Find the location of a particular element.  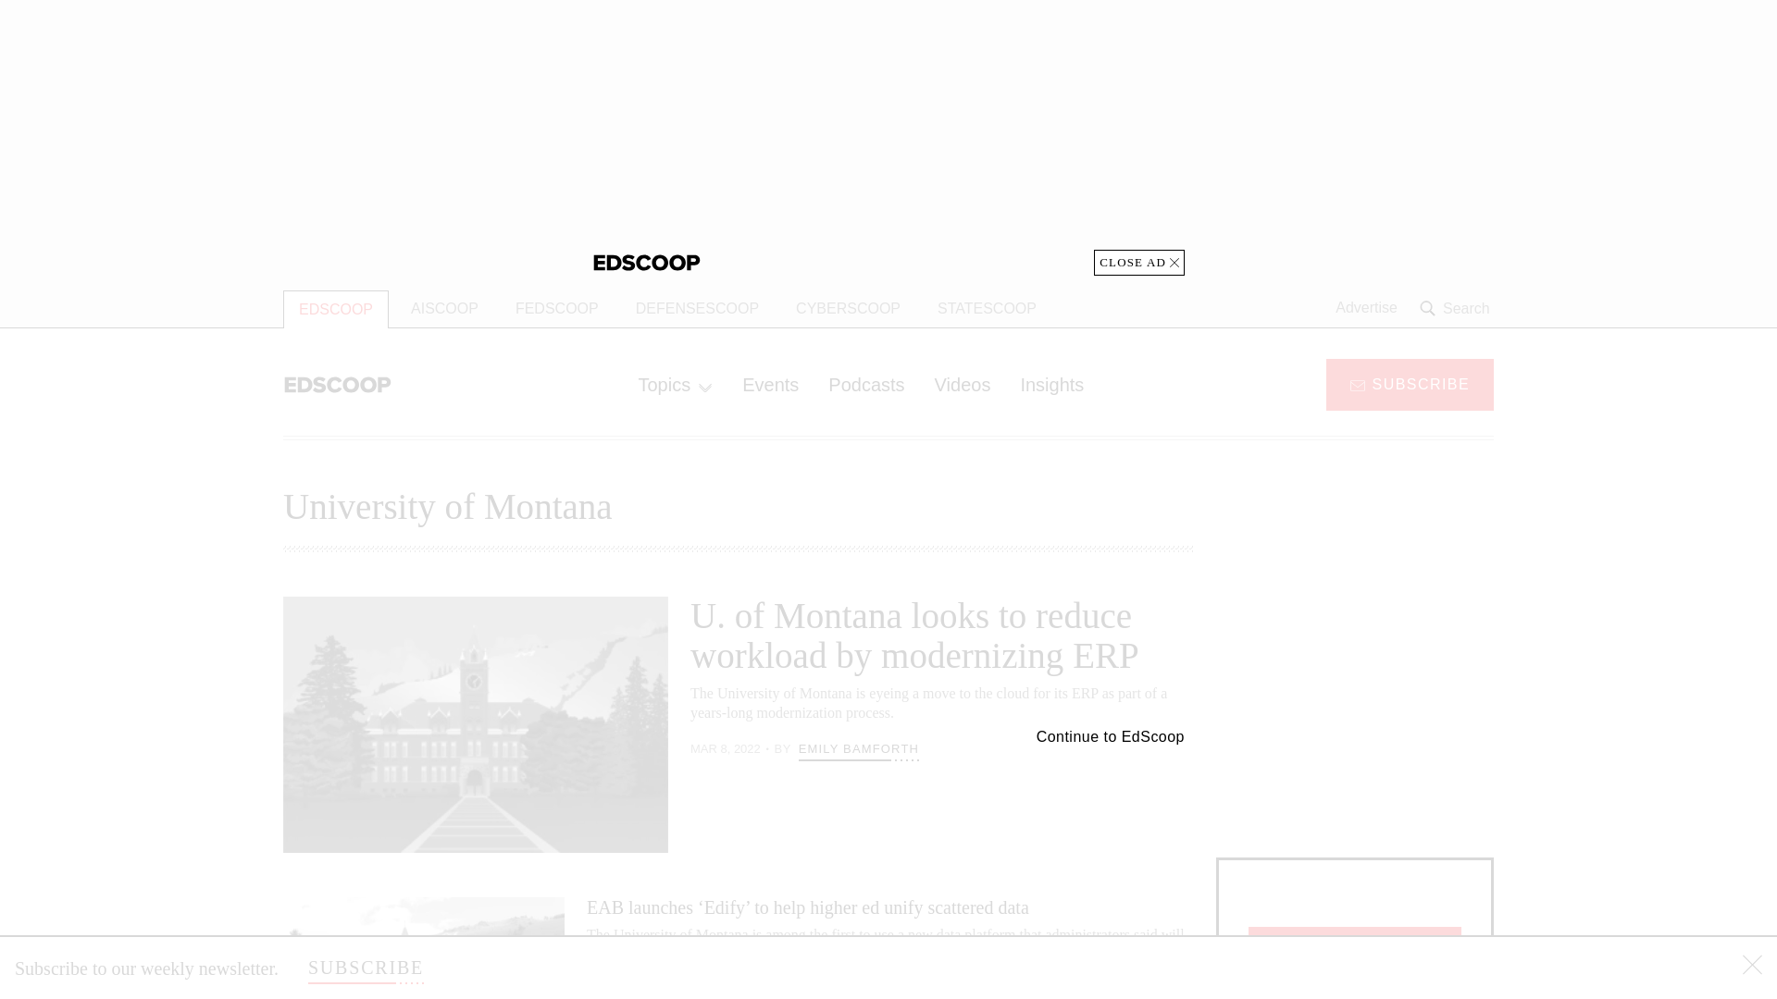

CYBERSCOOP is located at coordinates (848, 309).